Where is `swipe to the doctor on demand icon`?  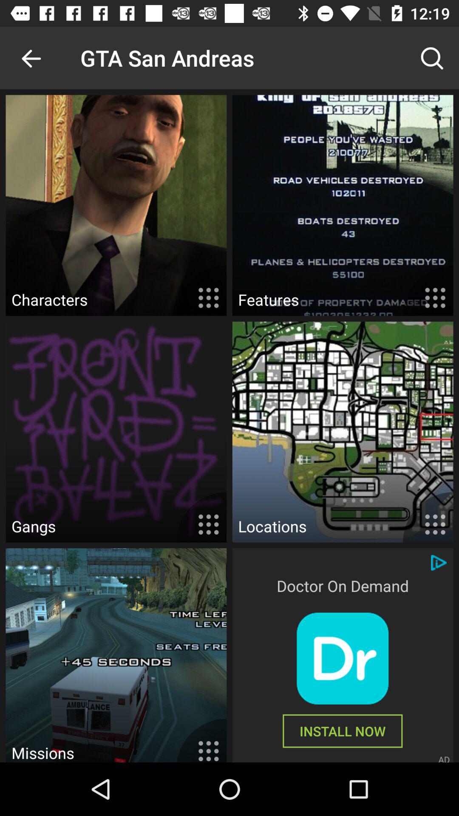
swipe to the doctor on demand icon is located at coordinates (343, 586).